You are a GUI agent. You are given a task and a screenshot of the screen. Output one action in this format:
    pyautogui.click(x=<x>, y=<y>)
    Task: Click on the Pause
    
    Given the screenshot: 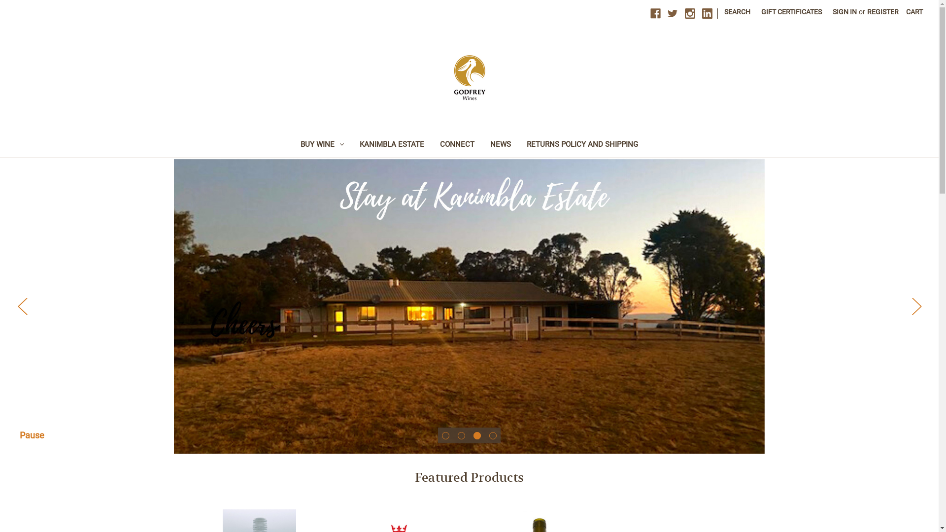 What is the action you would take?
    pyautogui.click(x=32, y=435)
    